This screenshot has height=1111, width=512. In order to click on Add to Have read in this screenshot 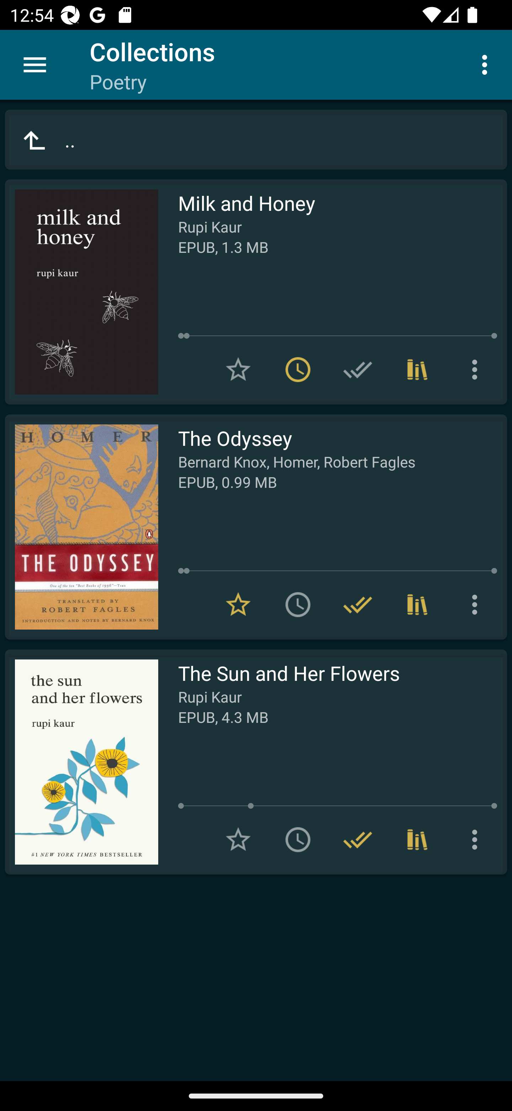, I will do `click(358, 370)`.